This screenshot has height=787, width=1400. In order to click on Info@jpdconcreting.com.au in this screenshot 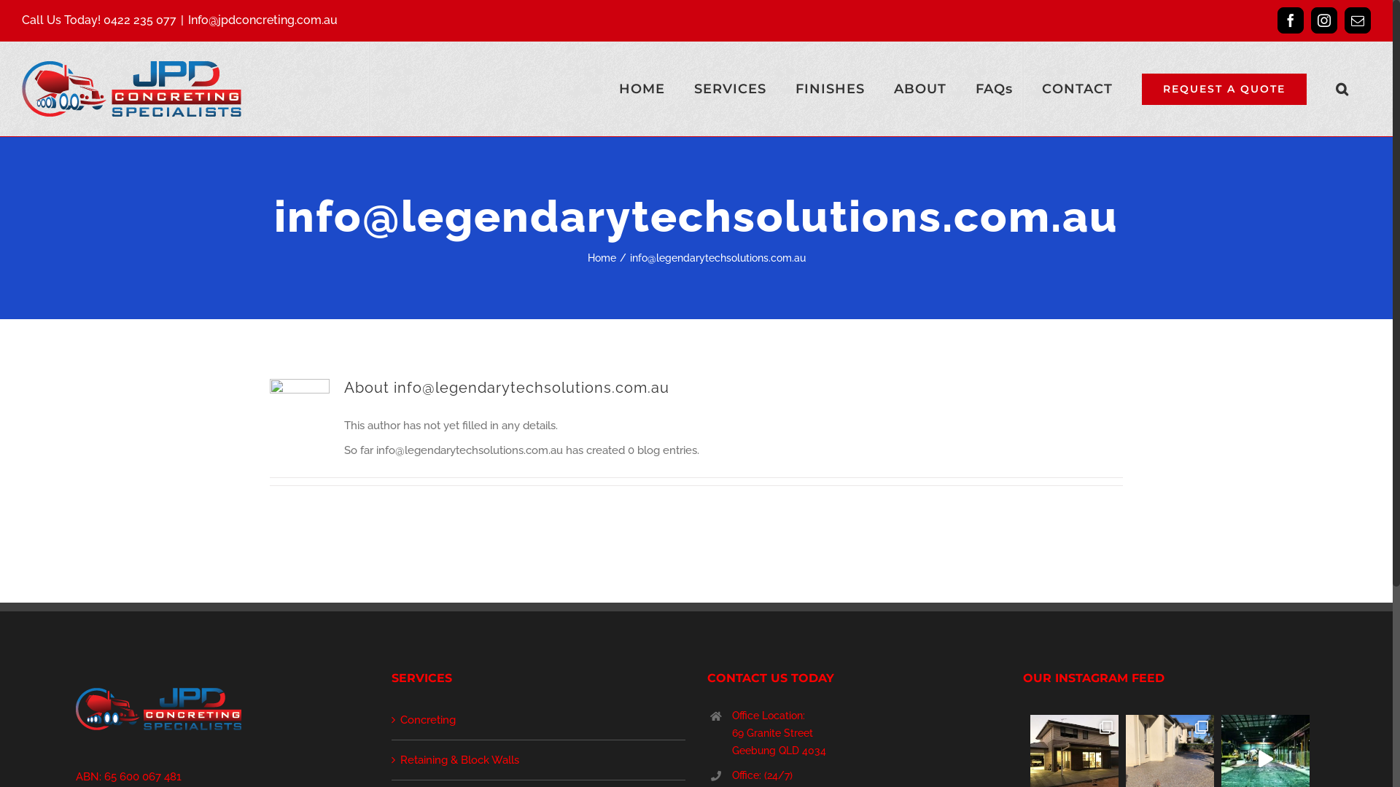, I will do `click(262, 20)`.